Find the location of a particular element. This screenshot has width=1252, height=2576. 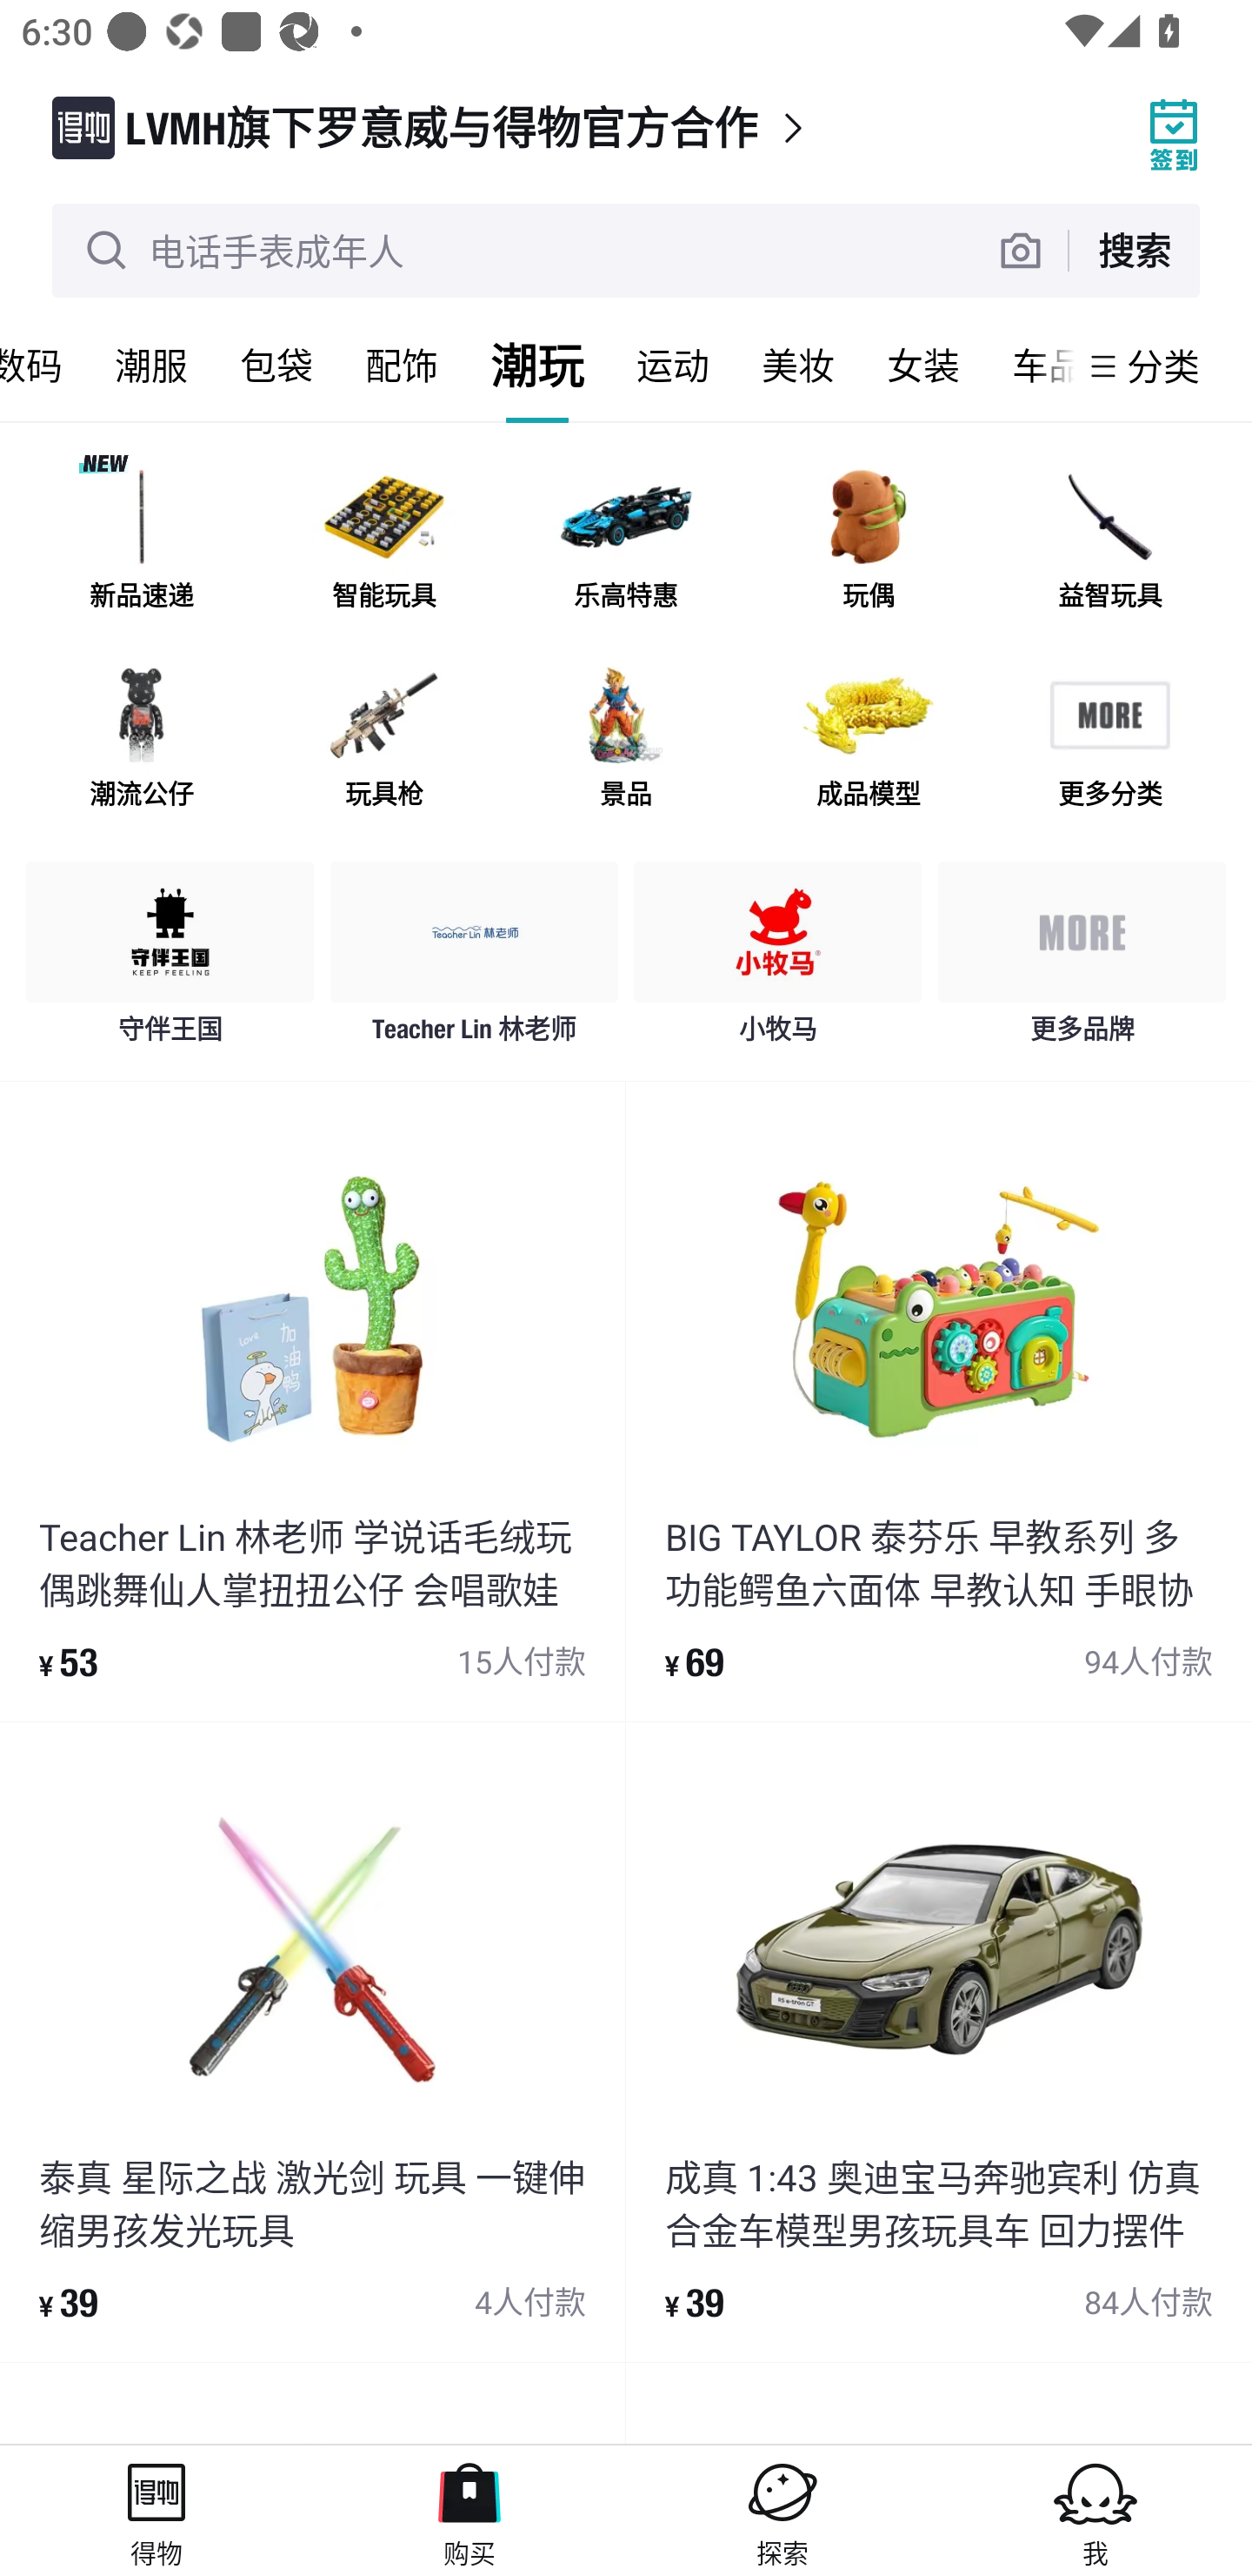

乐高特惠 is located at coordinates (626, 542).